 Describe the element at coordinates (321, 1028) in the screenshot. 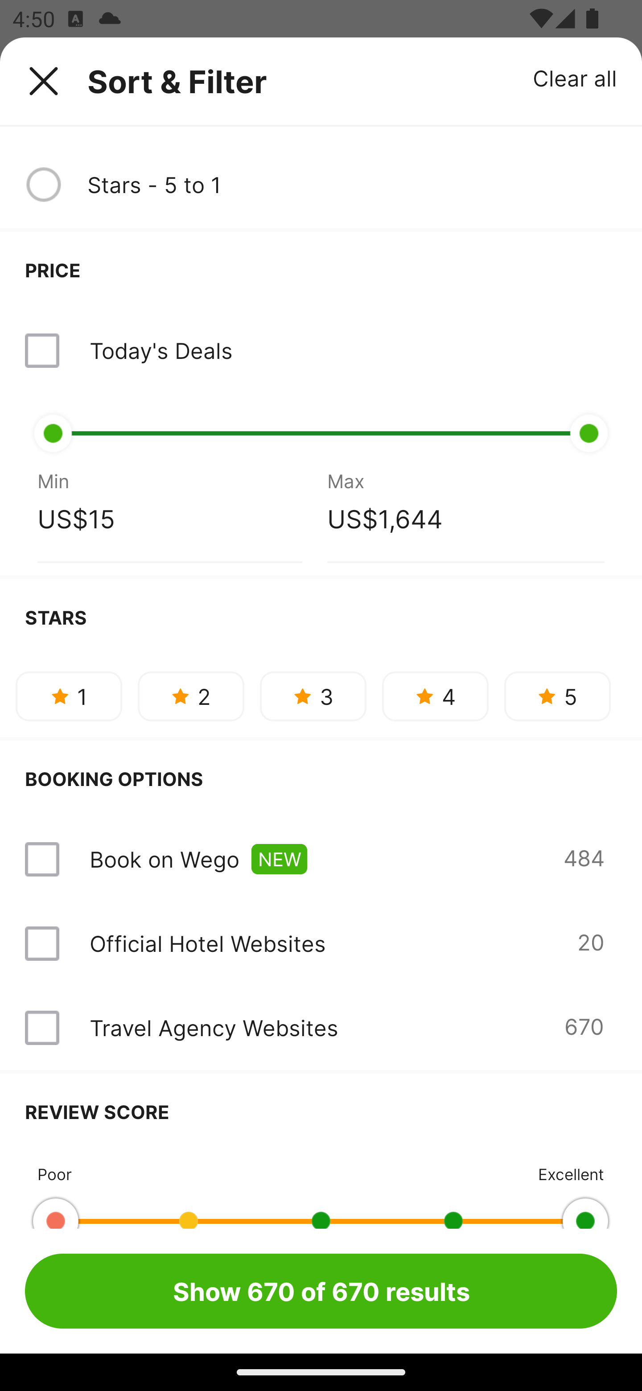

I see `Travel Agency Websites 670` at that location.